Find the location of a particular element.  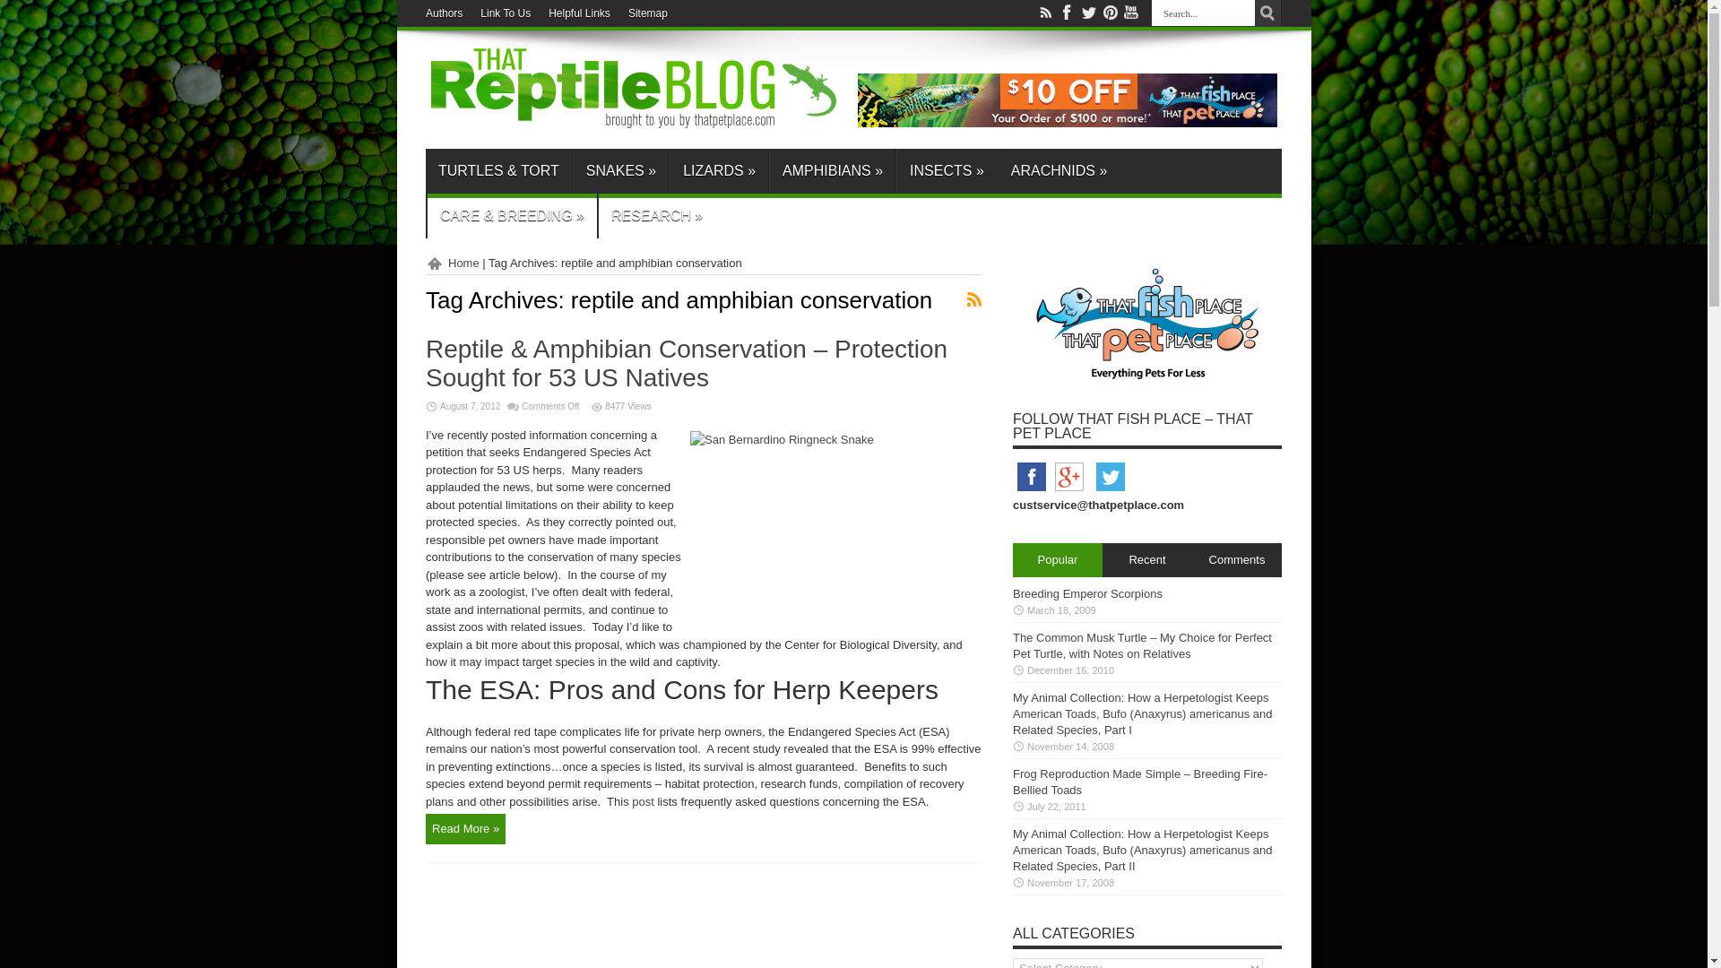

Search is located at coordinates (1267, 13).